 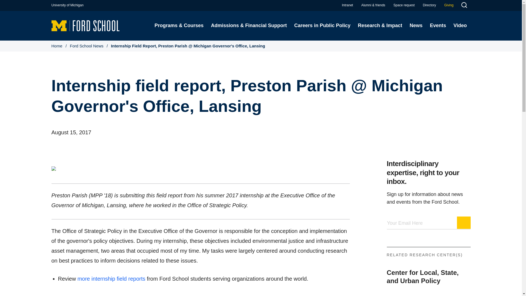 What do you see at coordinates (429, 5) in the screenshot?
I see `Ford School faculty, staff, and student contacts` at bounding box center [429, 5].